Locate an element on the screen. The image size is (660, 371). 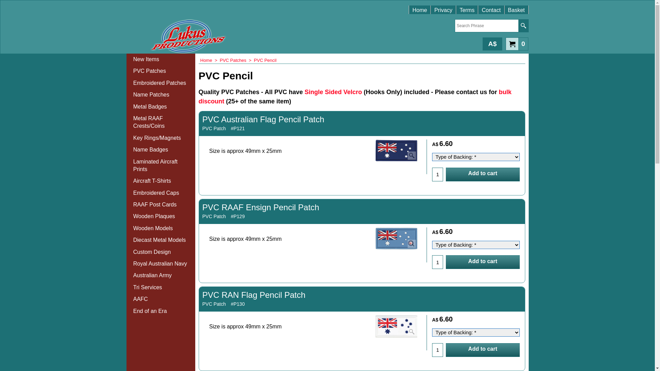
Privacy is located at coordinates (443, 7).